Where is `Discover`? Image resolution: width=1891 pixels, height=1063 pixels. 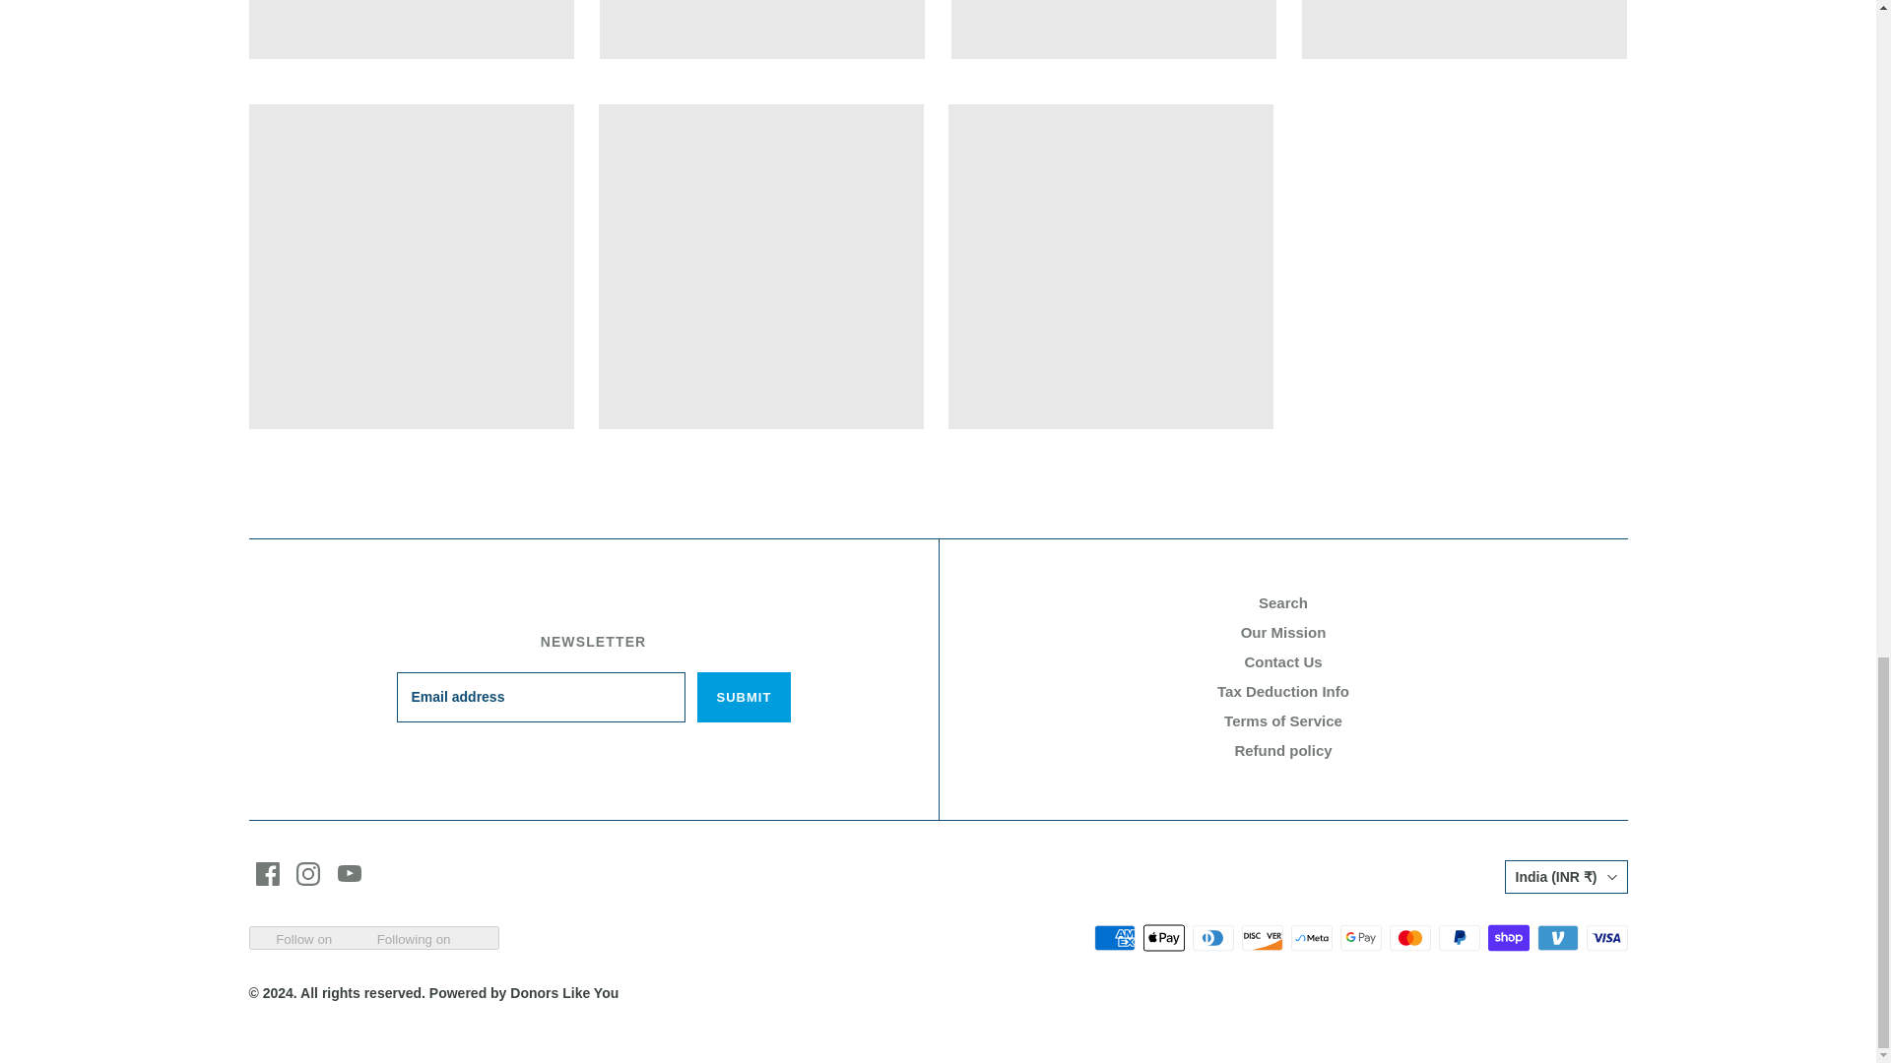
Discover is located at coordinates (1261, 937).